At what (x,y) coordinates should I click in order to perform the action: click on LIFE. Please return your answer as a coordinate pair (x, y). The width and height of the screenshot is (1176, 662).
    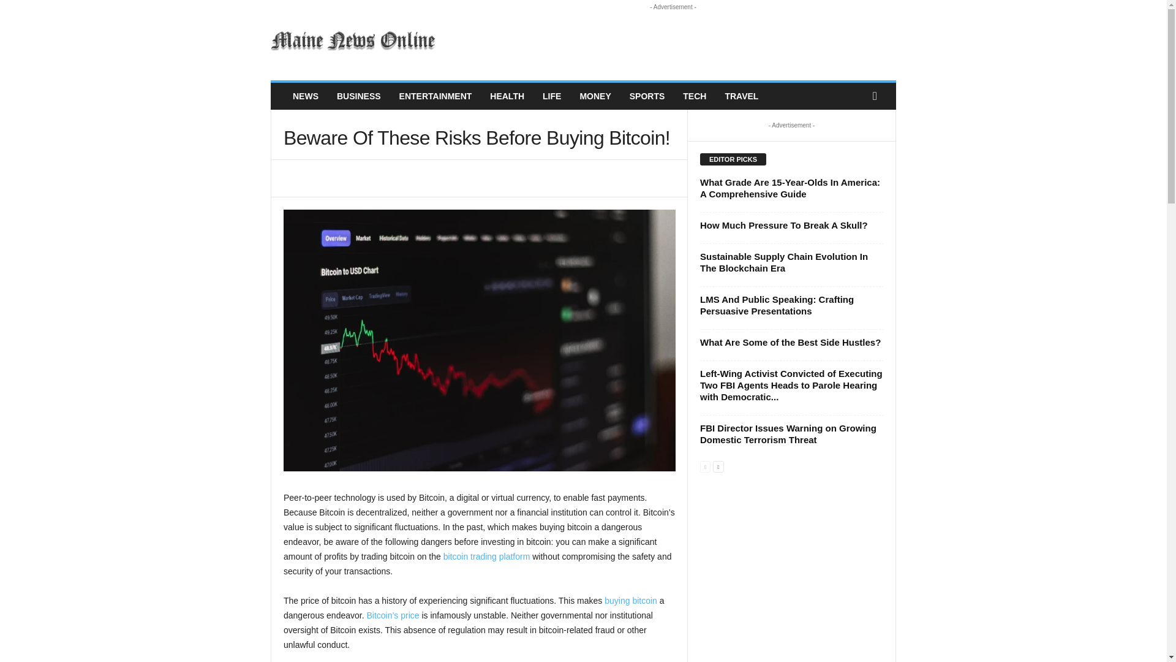
    Looking at the image, I should click on (552, 96).